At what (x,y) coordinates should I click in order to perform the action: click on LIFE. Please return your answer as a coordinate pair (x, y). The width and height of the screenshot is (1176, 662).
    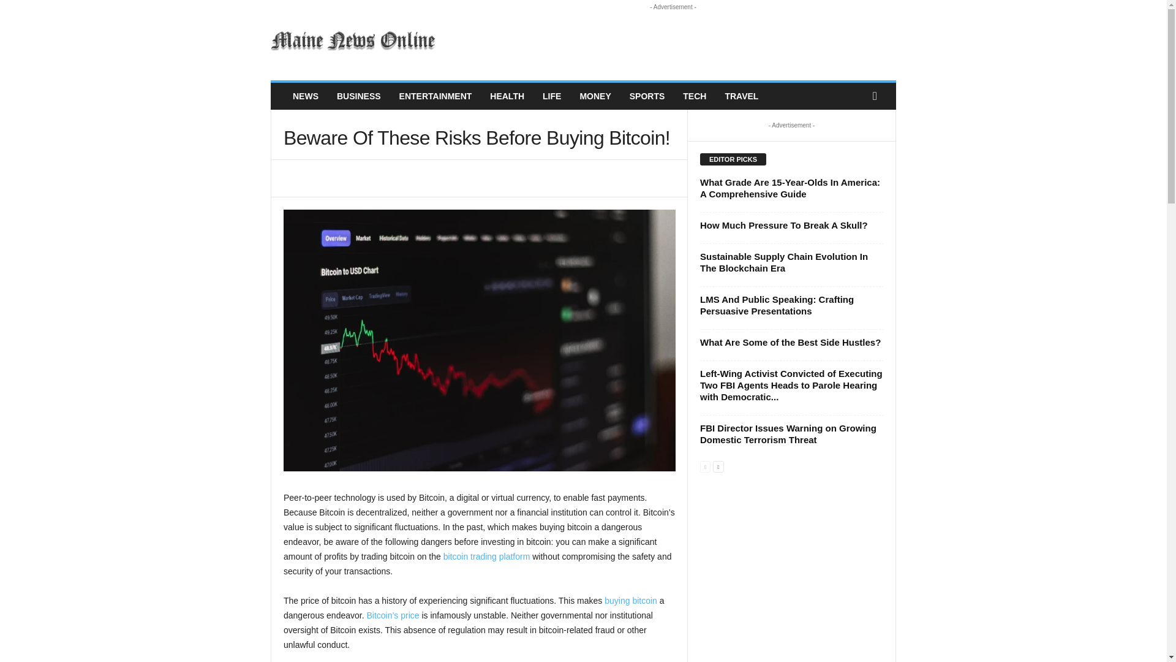
    Looking at the image, I should click on (552, 96).